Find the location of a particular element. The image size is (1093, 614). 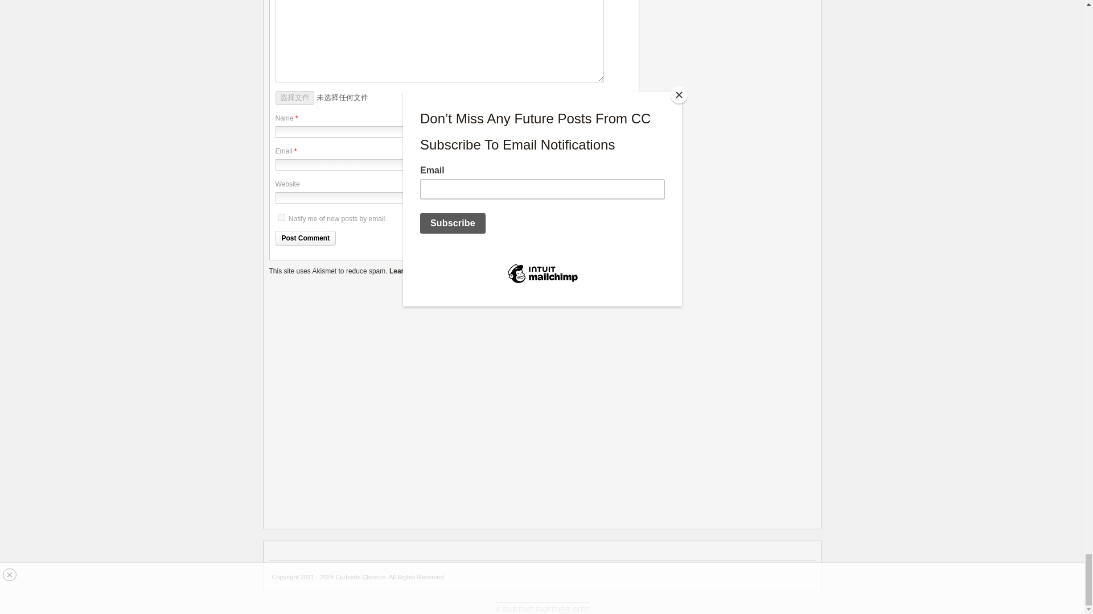

Post Comment is located at coordinates (306, 238).